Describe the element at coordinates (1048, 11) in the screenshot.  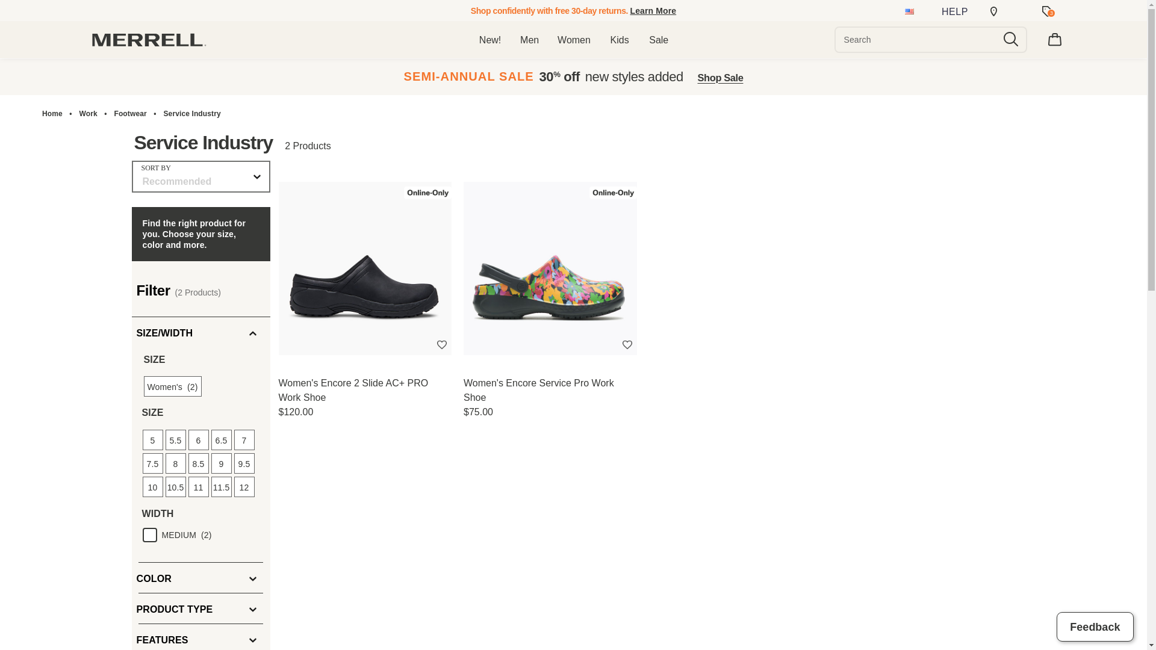
I see `Promotions` at that location.